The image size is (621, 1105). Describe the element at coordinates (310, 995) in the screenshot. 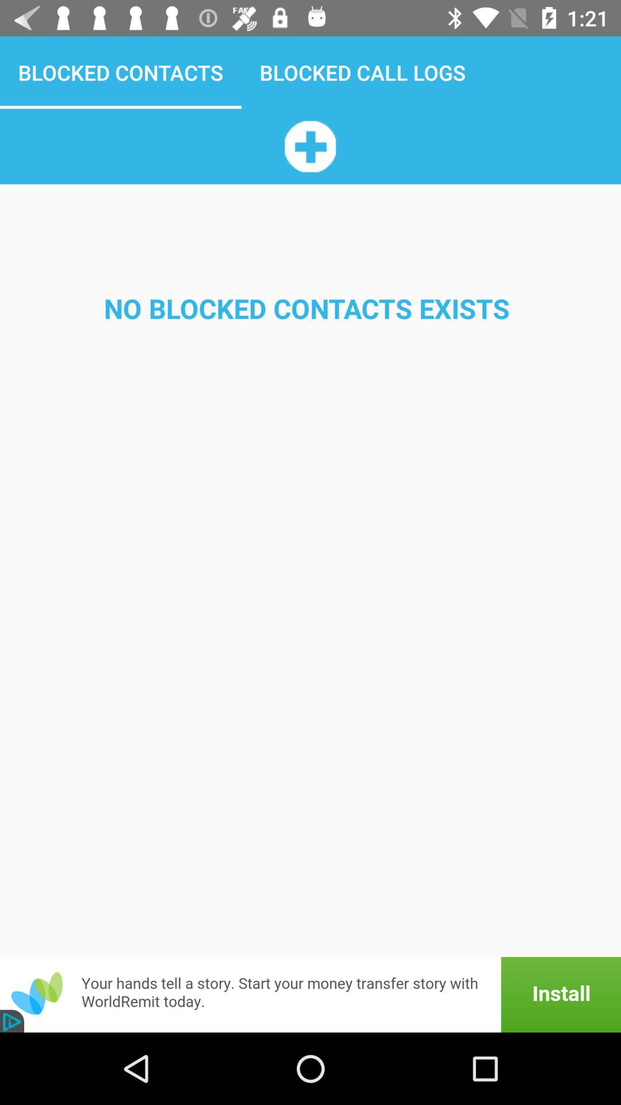

I see `choose item below no blocked contacts` at that location.